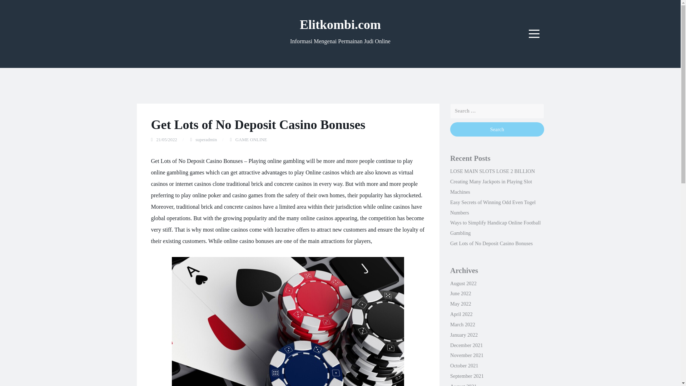 Image resolution: width=686 pixels, height=386 pixels. Describe the element at coordinates (461, 293) in the screenshot. I see `June 2022` at that location.